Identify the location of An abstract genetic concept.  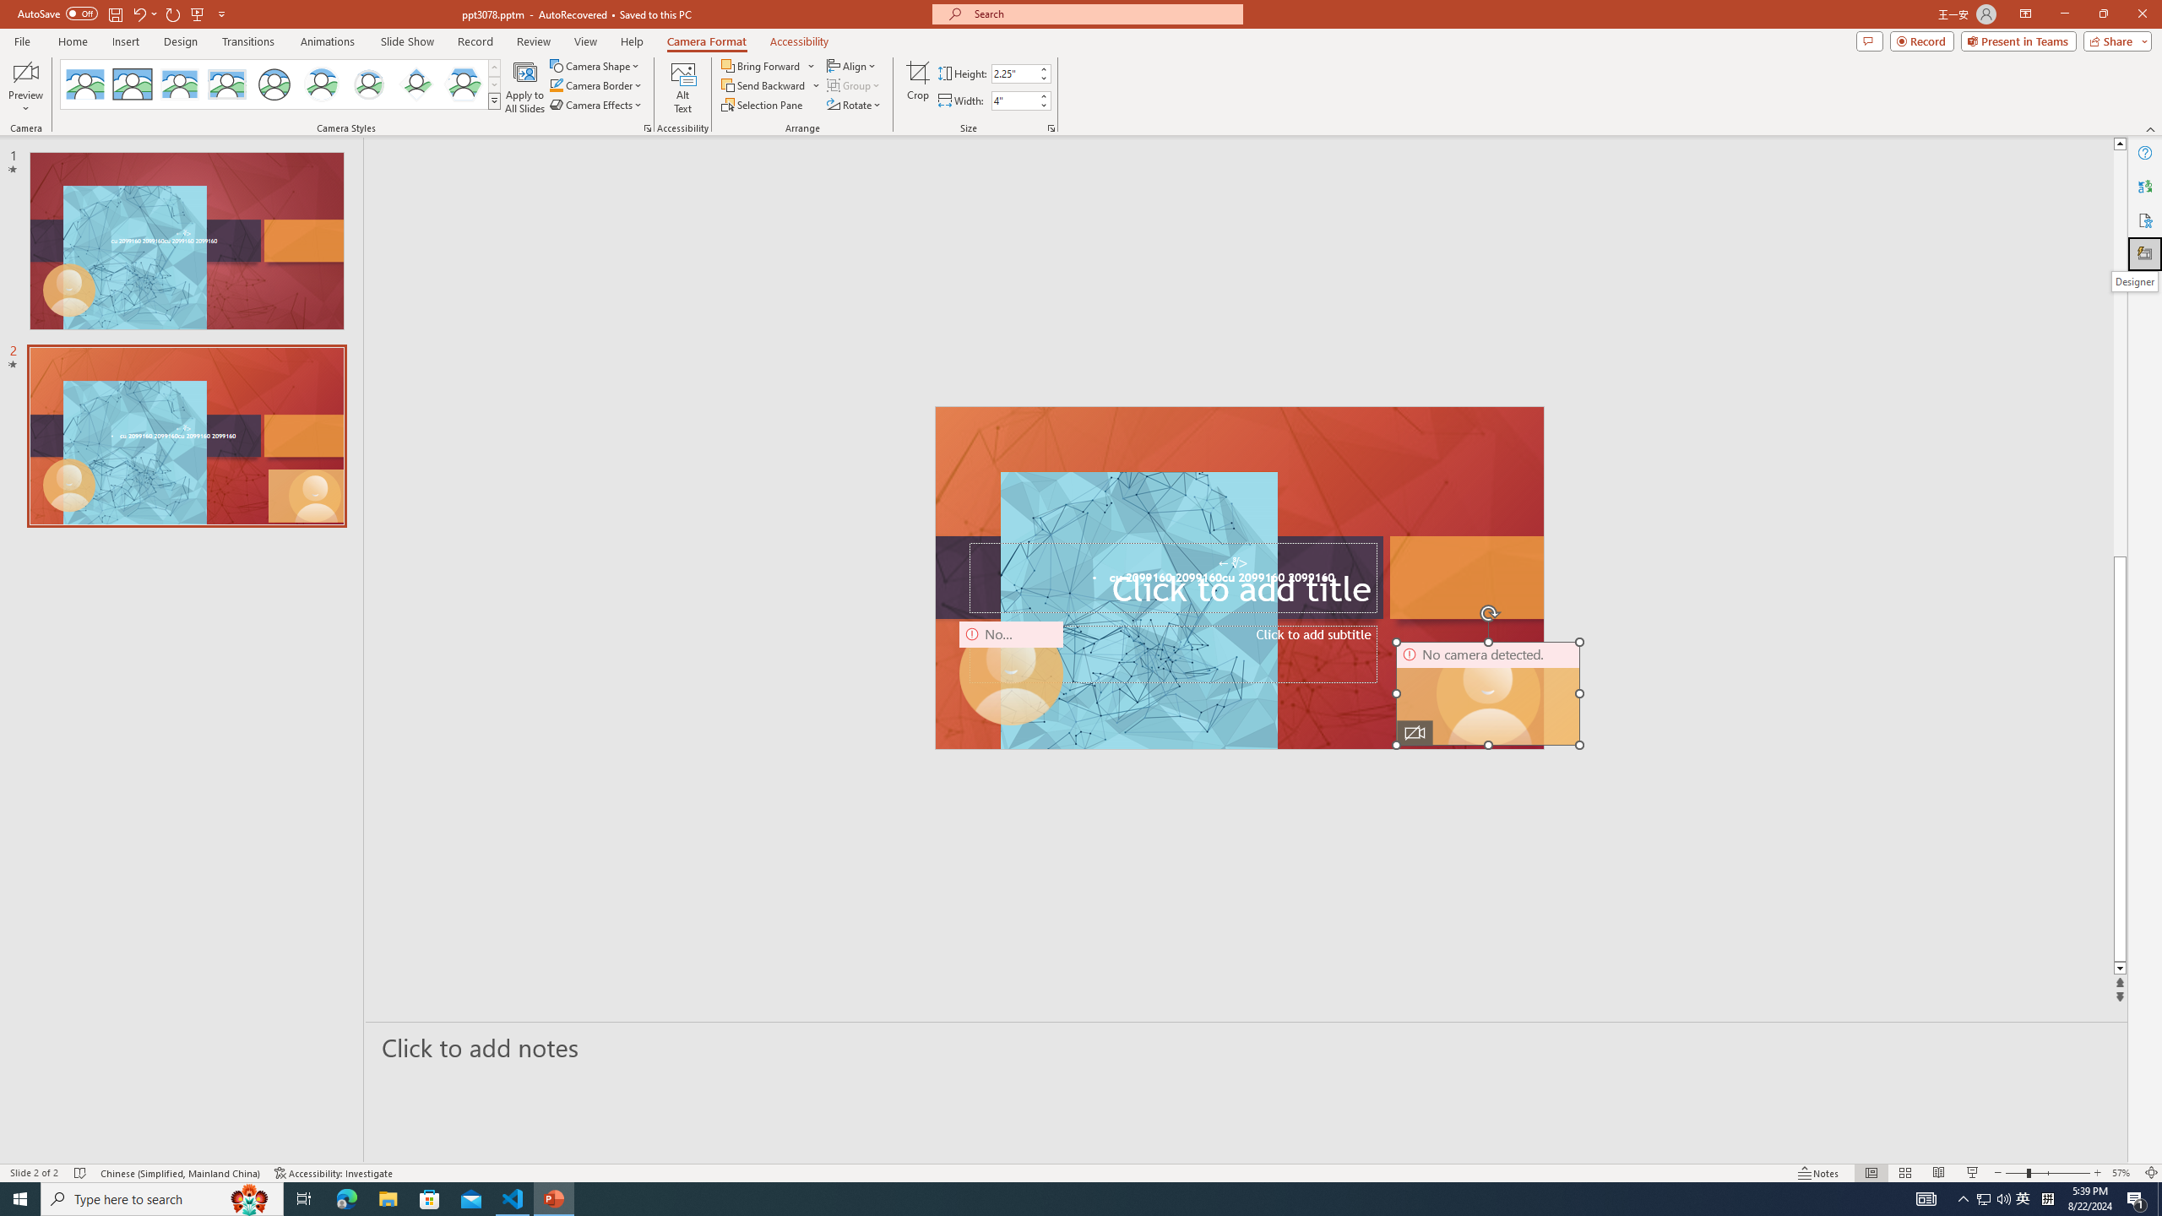
(1240, 578).